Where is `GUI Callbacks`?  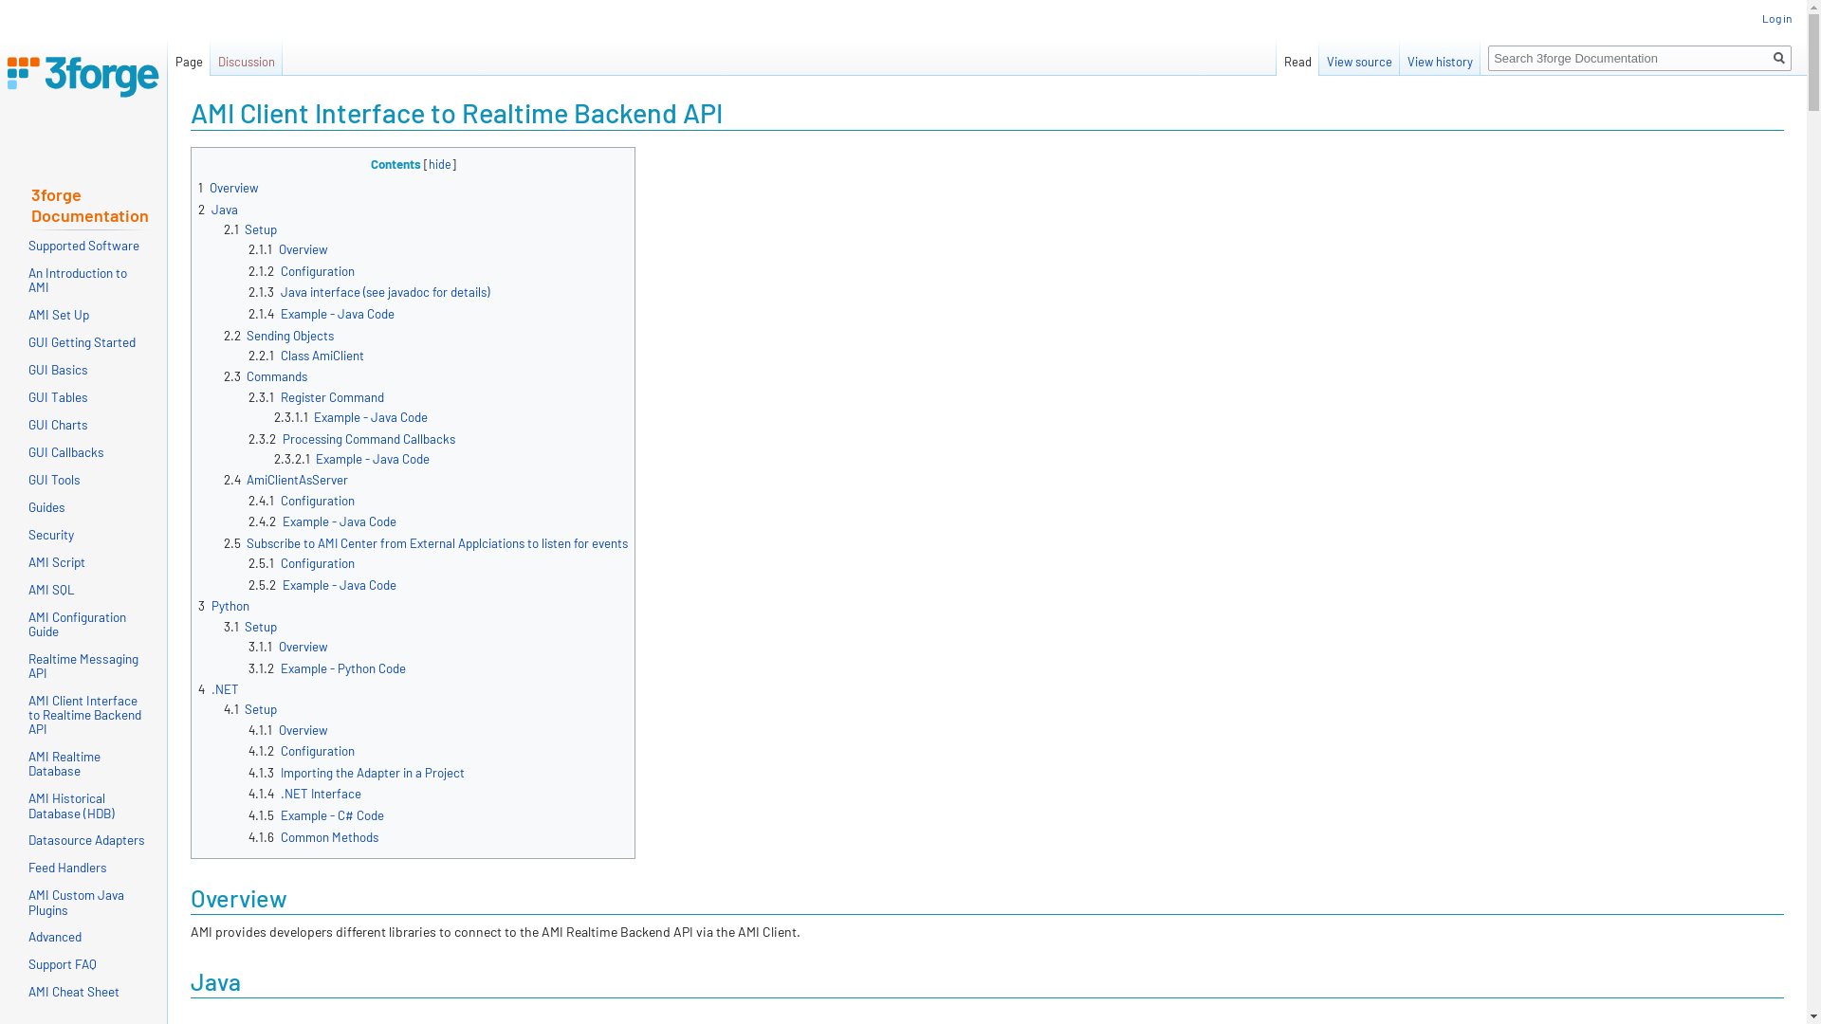 GUI Callbacks is located at coordinates (66, 451).